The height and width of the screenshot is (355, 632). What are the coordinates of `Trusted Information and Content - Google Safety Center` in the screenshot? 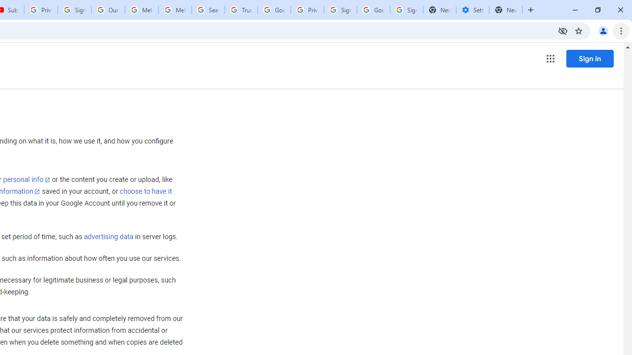 It's located at (241, 10).